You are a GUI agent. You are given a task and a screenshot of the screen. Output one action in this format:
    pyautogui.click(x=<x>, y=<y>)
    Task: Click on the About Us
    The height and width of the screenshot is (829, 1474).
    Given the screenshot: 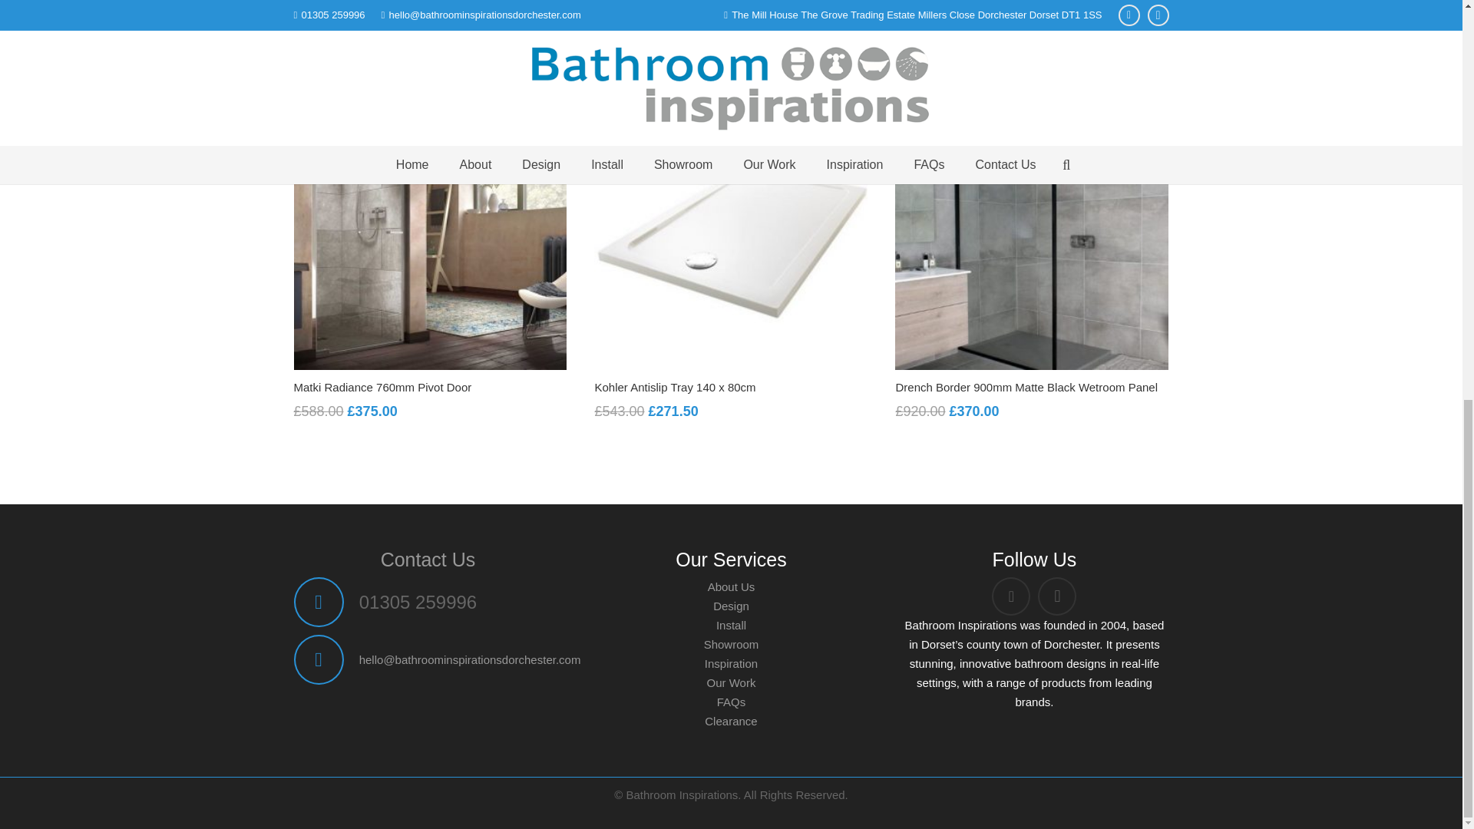 What is the action you would take?
    pyautogui.click(x=731, y=586)
    